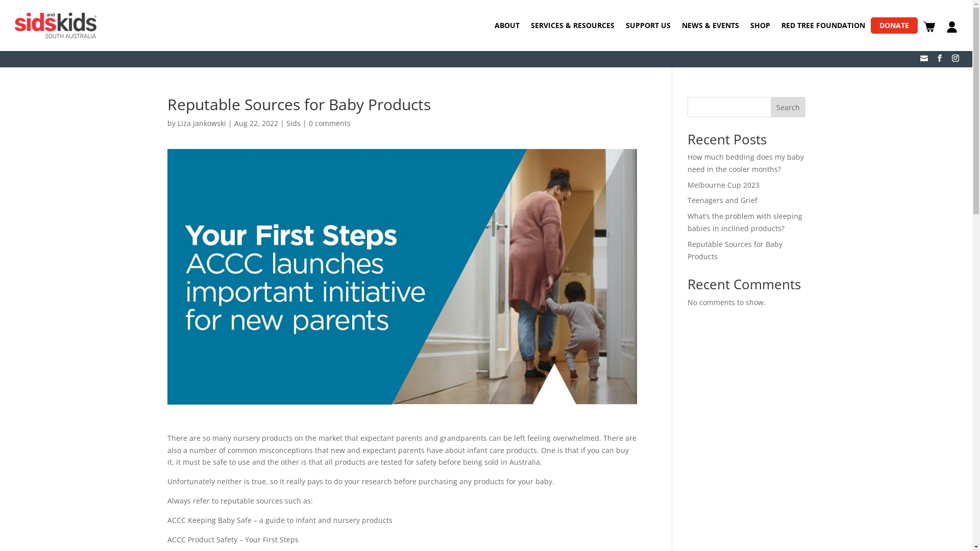 This screenshot has height=551, width=980. What do you see at coordinates (788, 107) in the screenshot?
I see `Search` at bounding box center [788, 107].